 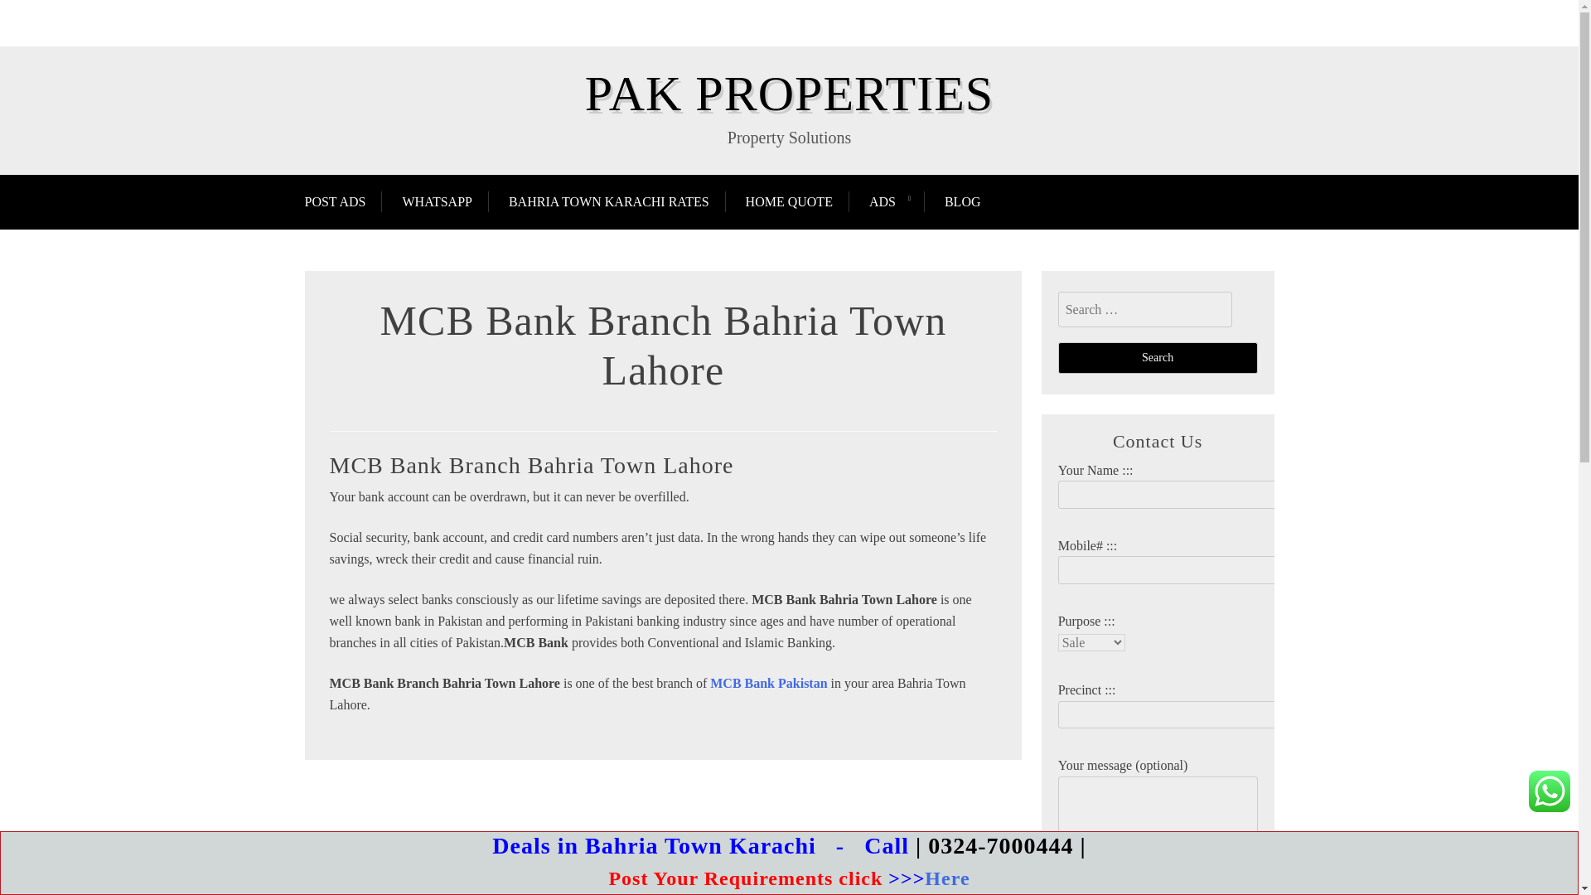 What do you see at coordinates (789, 93) in the screenshot?
I see `PAK PROPERTIES` at bounding box center [789, 93].